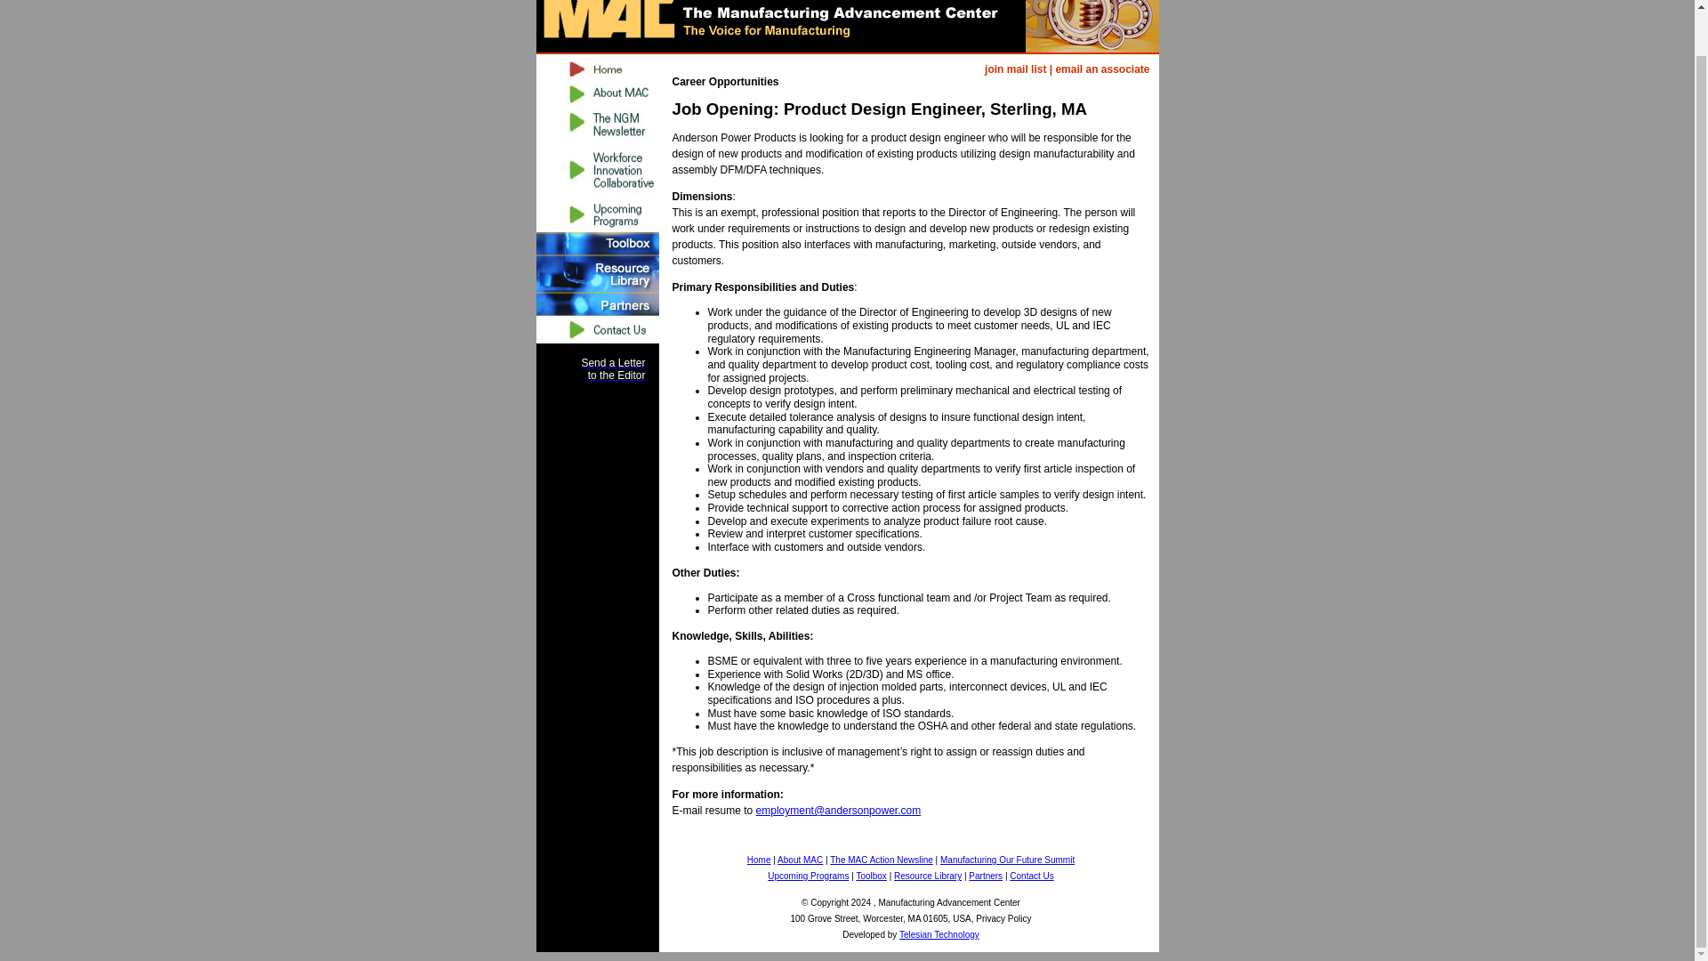 Image resolution: width=1708 pixels, height=961 pixels. Describe the element at coordinates (1102, 69) in the screenshot. I see `Email and Associate` at that location.